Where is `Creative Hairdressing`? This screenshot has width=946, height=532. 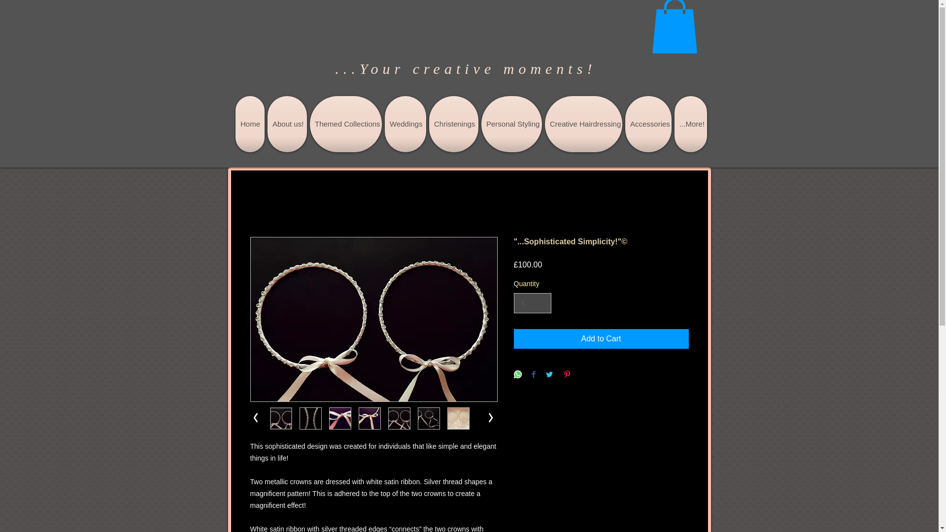 Creative Hairdressing is located at coordinates (583, 124).